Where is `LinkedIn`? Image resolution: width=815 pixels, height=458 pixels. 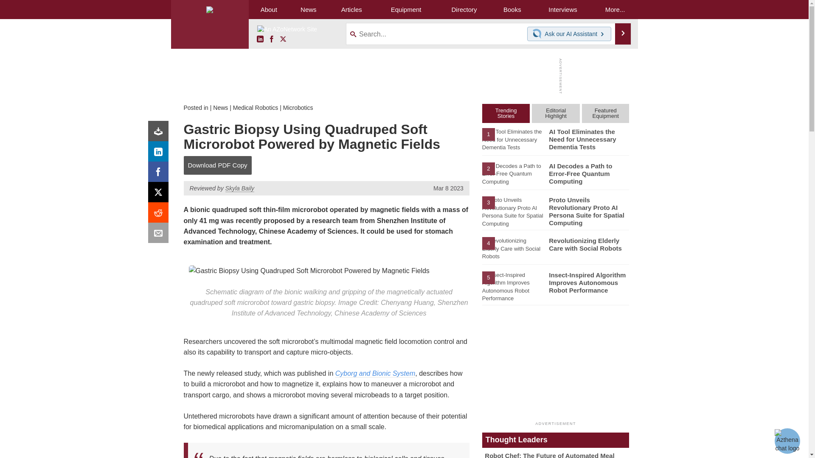
LinkedIn is located at coordinates (160, 154).